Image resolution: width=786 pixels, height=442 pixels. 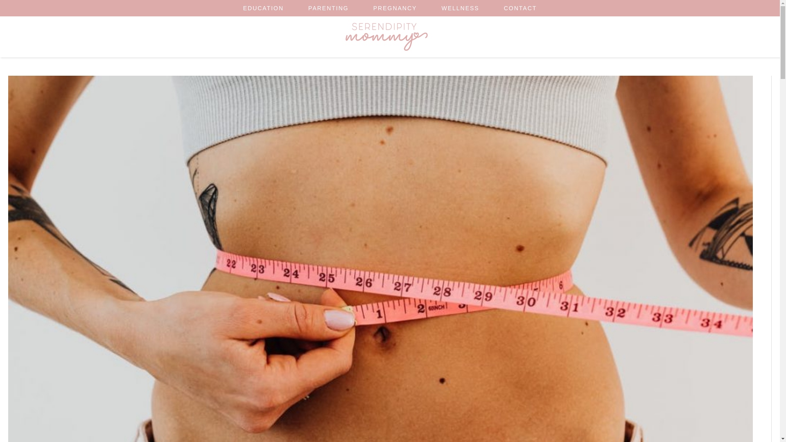 What do you see at coordinates (264, 8) in the screenshot?
I see `EDUCATION` at bounding box center [264, 8].